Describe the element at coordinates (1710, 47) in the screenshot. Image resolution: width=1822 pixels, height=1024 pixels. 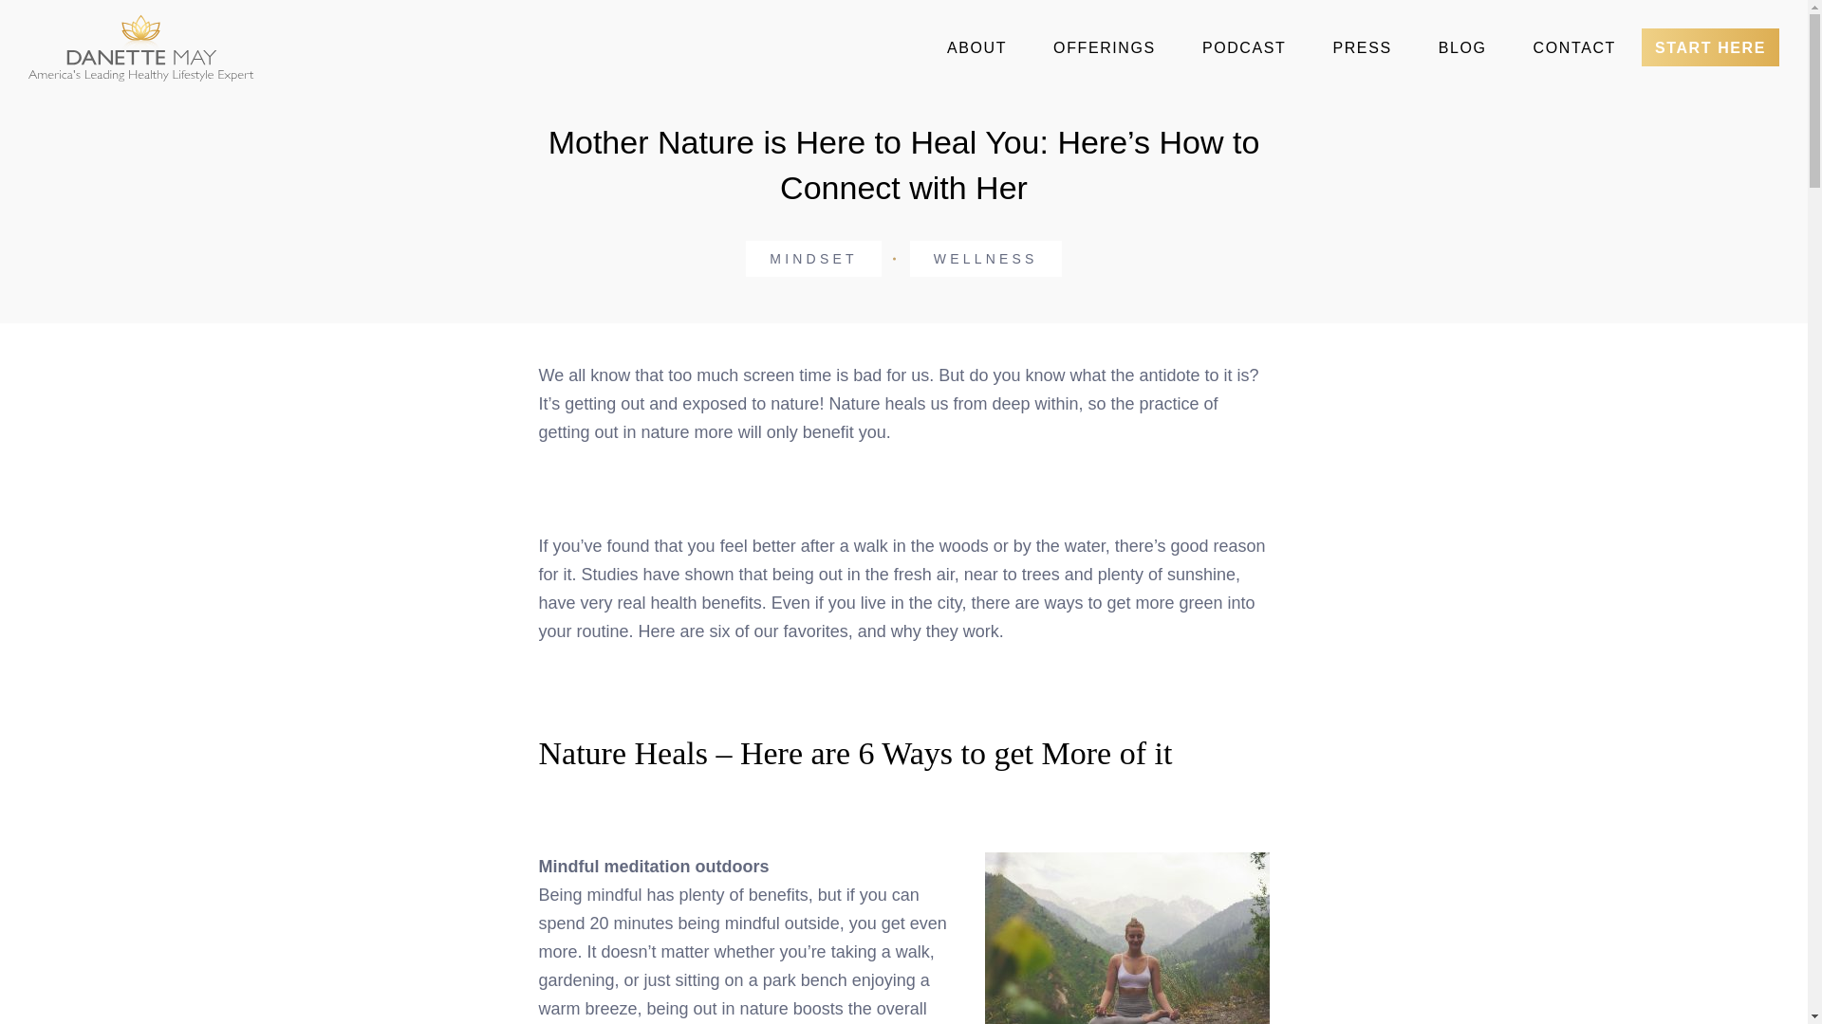
I see `START HERE` at that location.